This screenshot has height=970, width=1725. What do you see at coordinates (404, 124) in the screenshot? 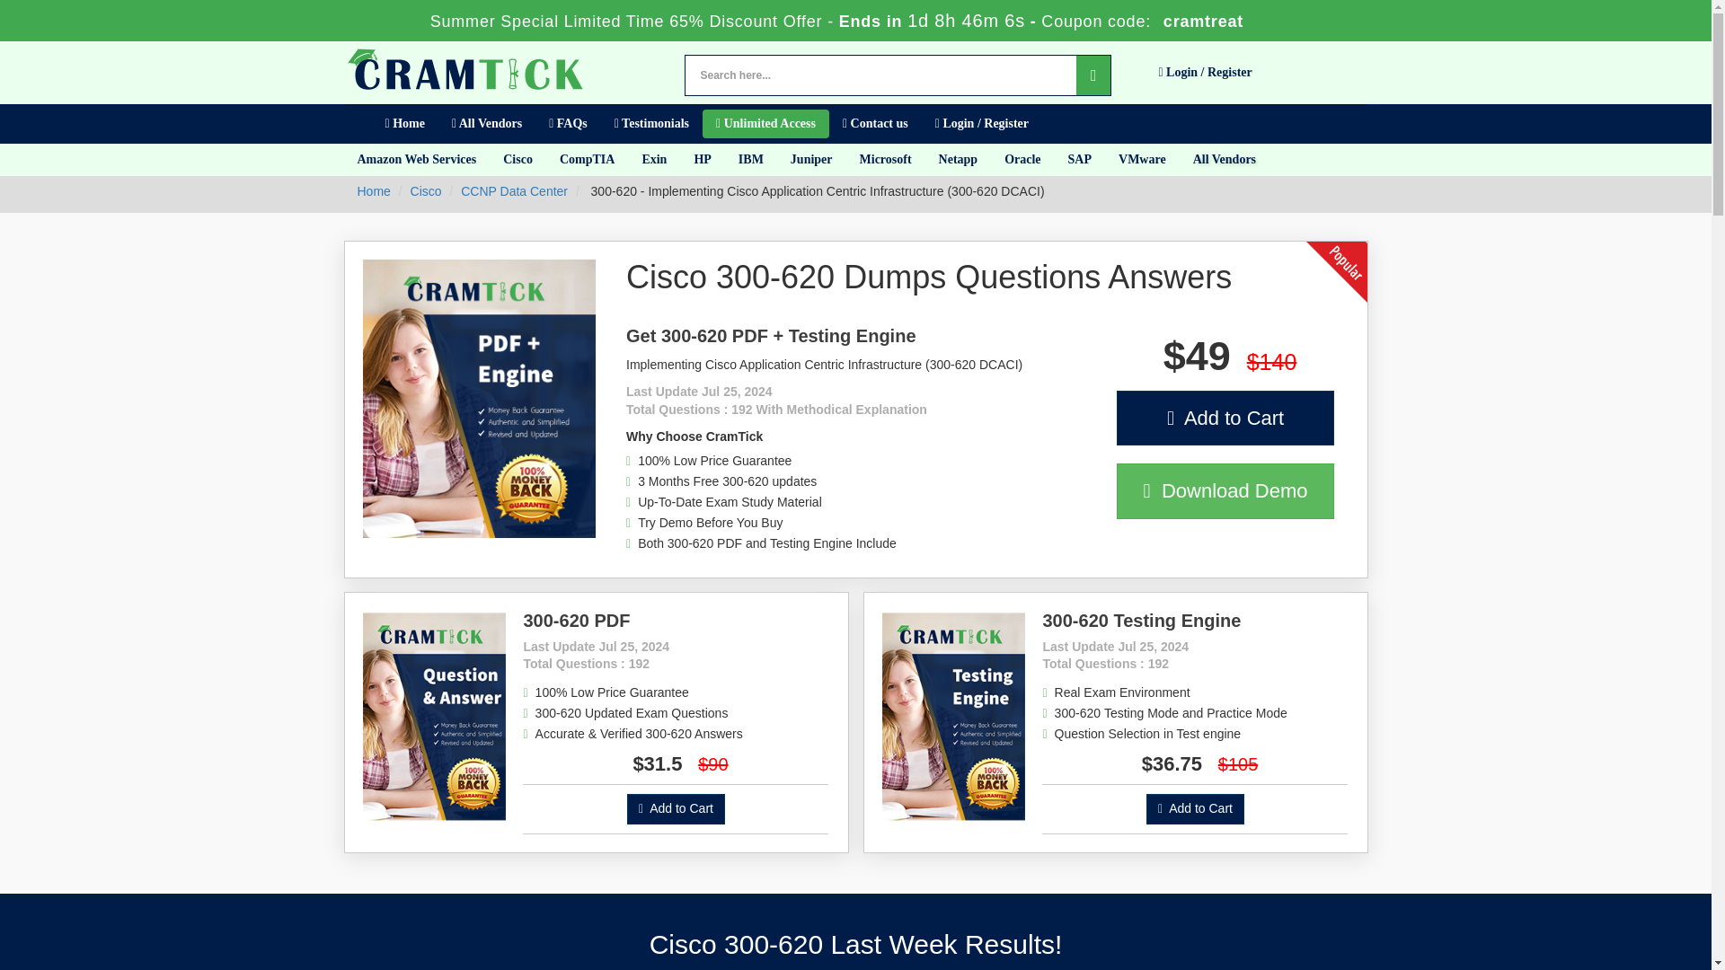
I see `Home` at bounding box center [404, 124].